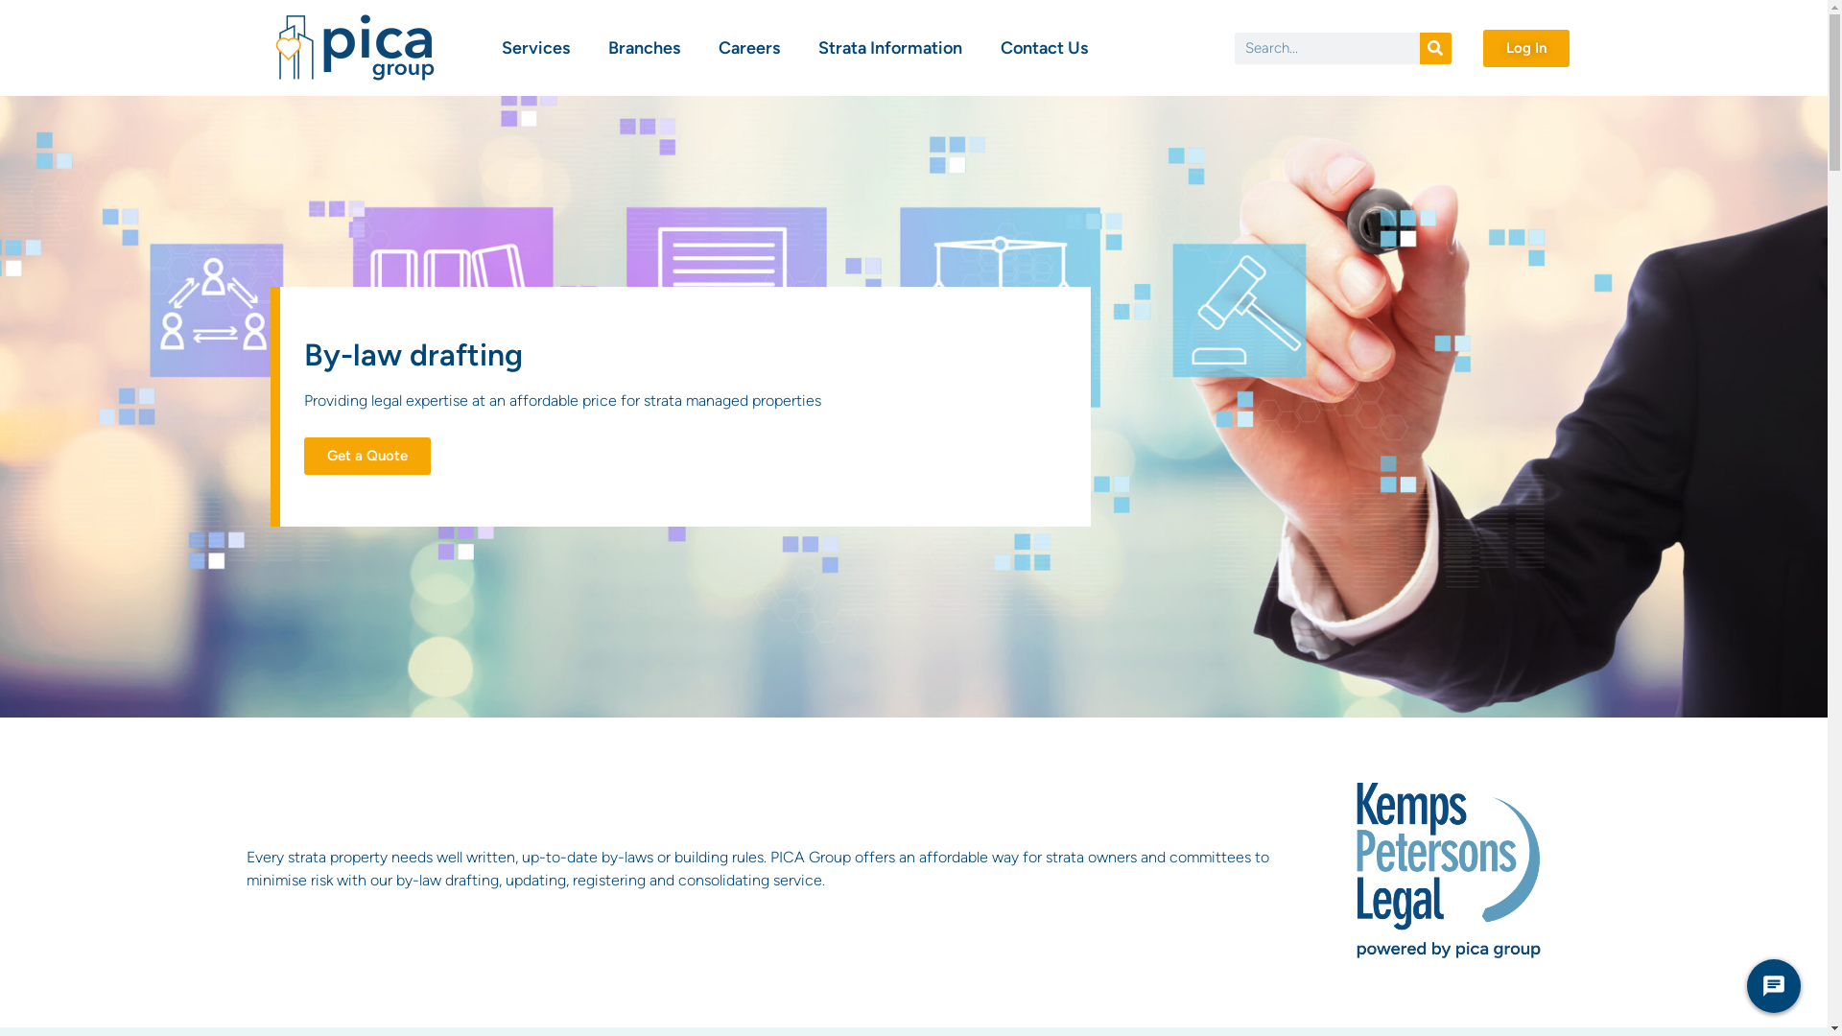  I want to click on Log In, so click(1526, 48).